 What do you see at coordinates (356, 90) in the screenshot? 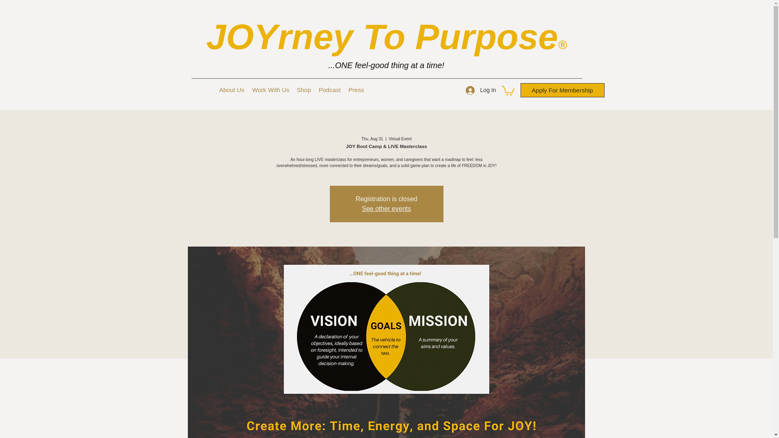
I see `Press` at bounding box center [356, 90].